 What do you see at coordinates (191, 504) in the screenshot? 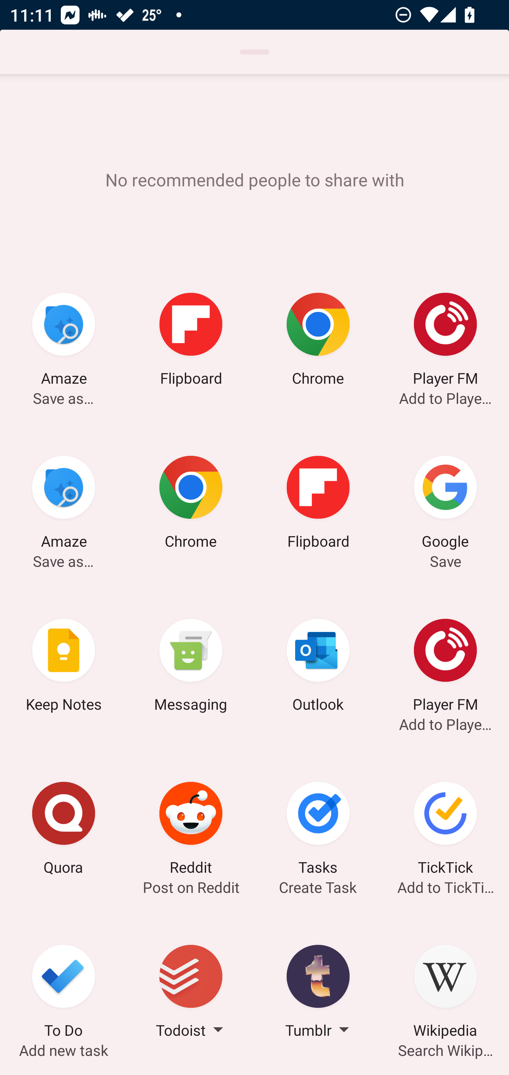
I see `Chrome` at bounding box center [191, 504].